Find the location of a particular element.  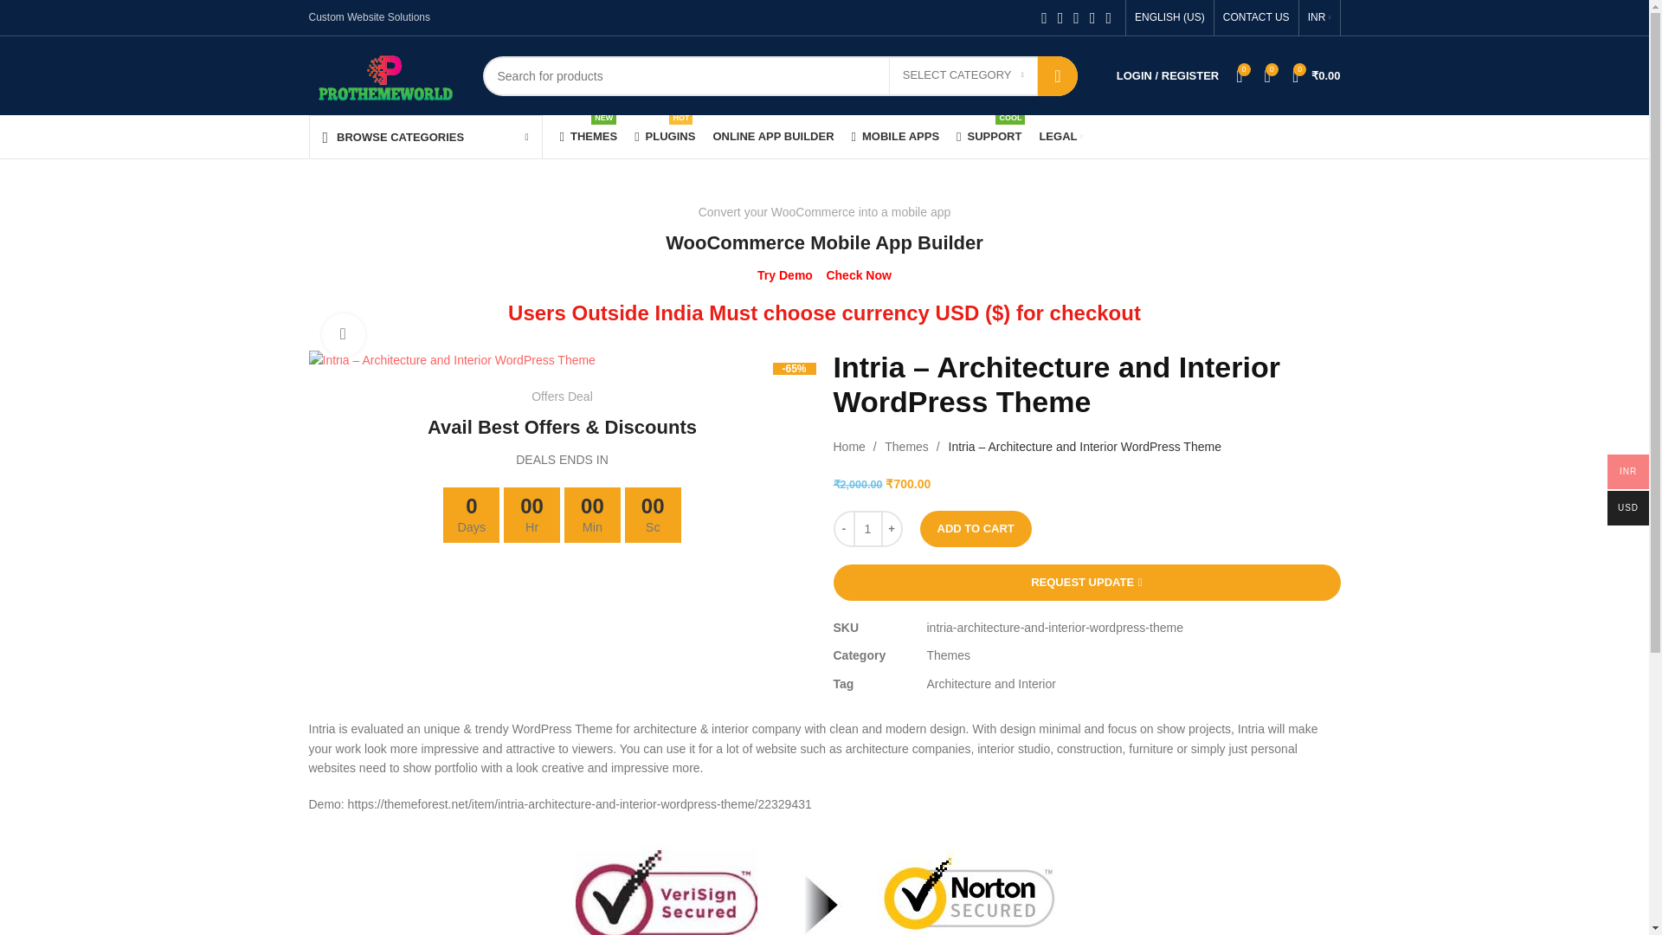

CONTACT US is located at coordinates (1256, 17).